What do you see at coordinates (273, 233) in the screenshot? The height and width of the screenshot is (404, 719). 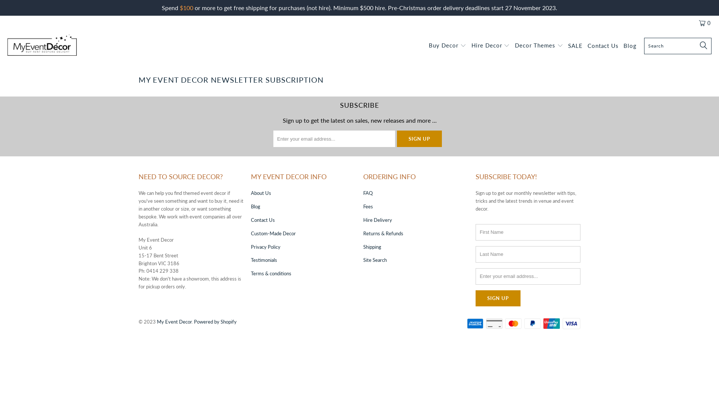 I see `Custom-Made Decor` at bounding box center [273, 233].